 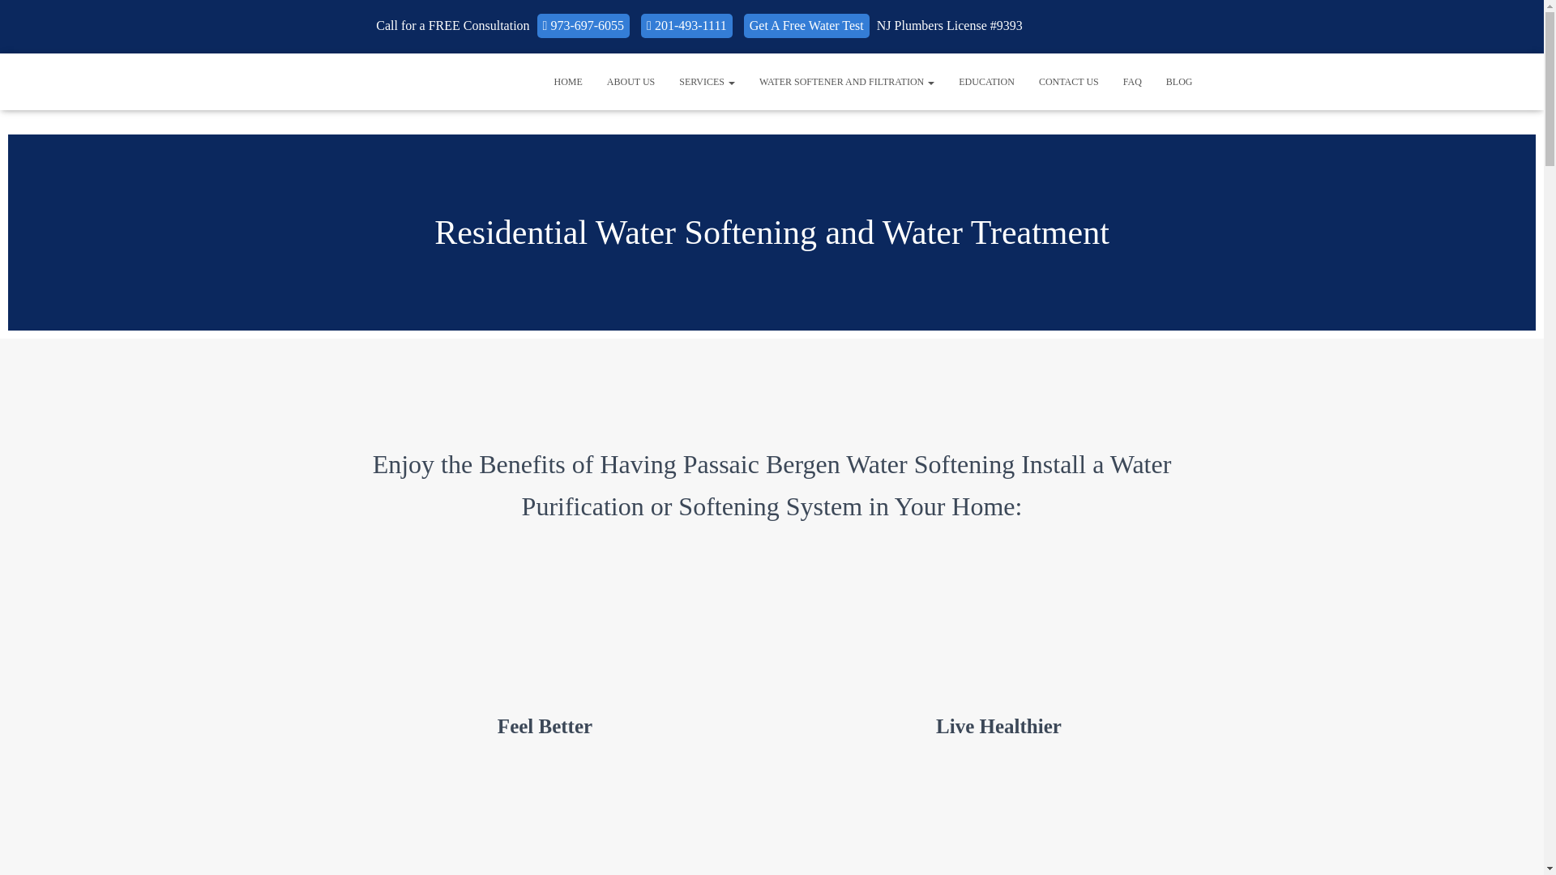 I want to click on ABOUT US, so click(x=631, y=81).